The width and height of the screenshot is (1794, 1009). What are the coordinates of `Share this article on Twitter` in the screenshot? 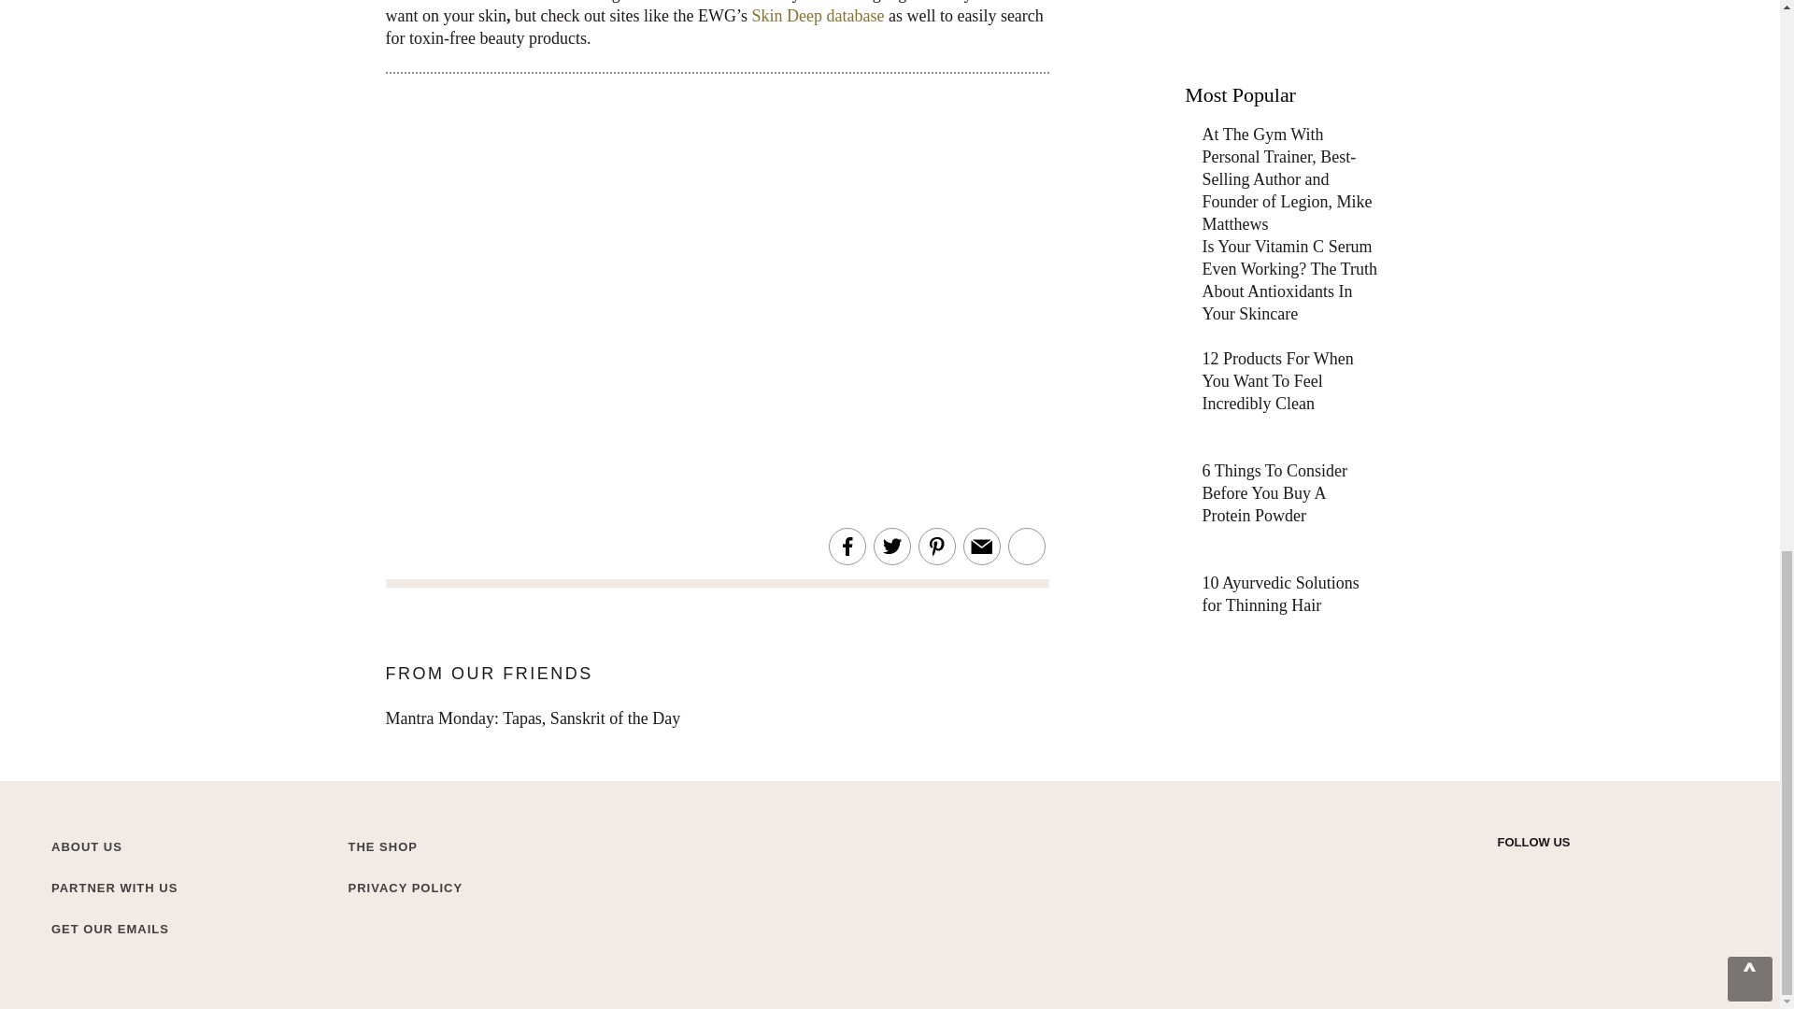 It's located at (891, 547).